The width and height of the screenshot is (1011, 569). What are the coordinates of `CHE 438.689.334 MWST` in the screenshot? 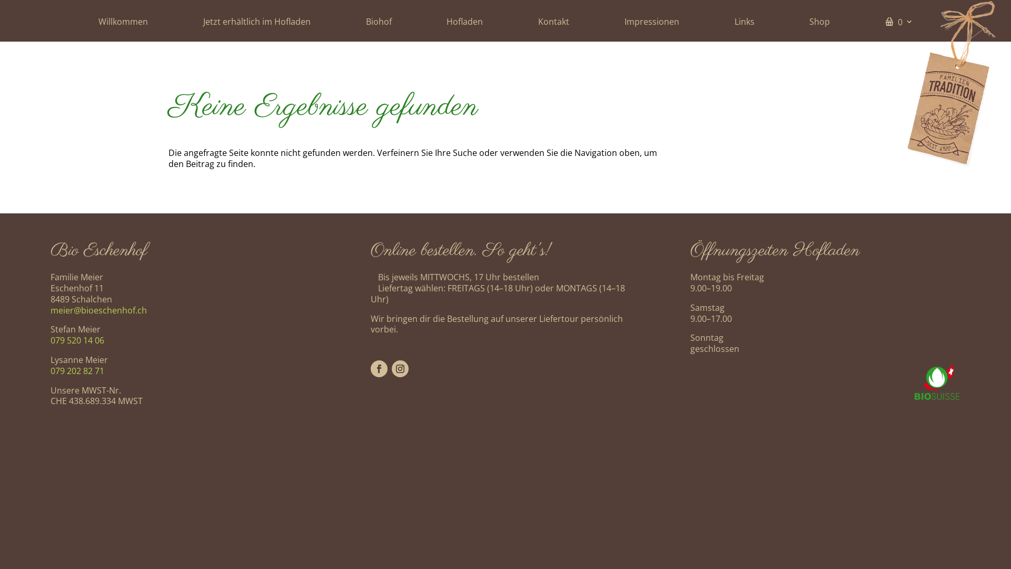 It's located at (97, 401).